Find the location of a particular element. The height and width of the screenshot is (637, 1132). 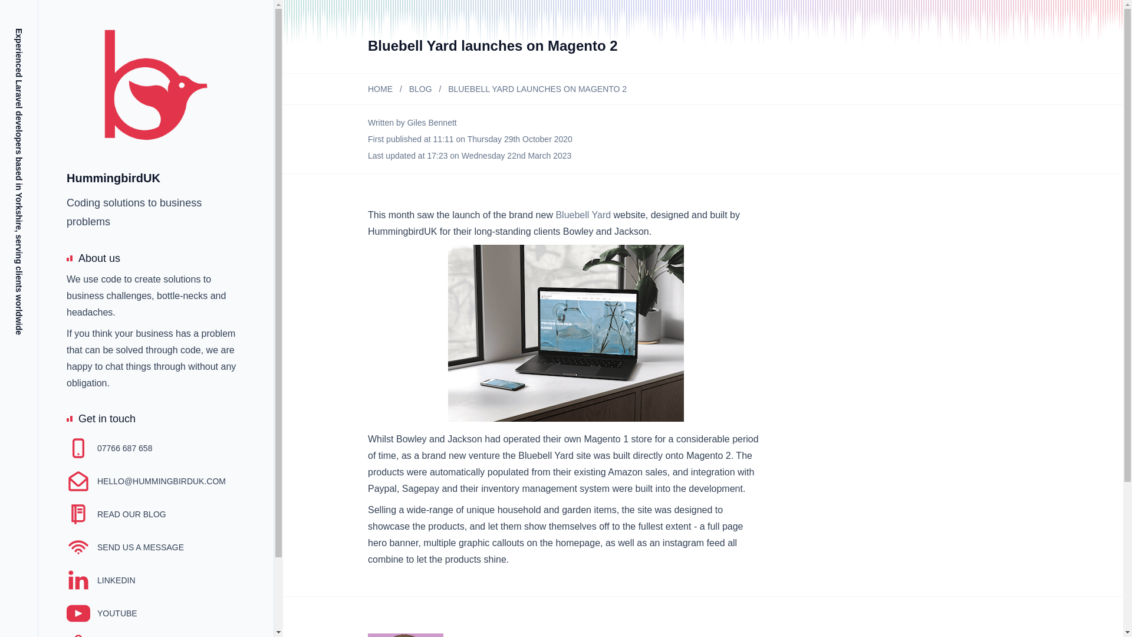

READ OUR BLOG is located at coordinates (117, 514).